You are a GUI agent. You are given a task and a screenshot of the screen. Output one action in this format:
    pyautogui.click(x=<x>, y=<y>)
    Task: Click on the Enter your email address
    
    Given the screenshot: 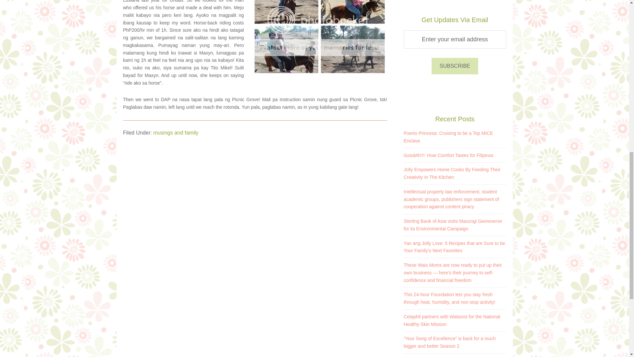 What is the action you would take?
    pyautogui.click(x=454, y=39)
    